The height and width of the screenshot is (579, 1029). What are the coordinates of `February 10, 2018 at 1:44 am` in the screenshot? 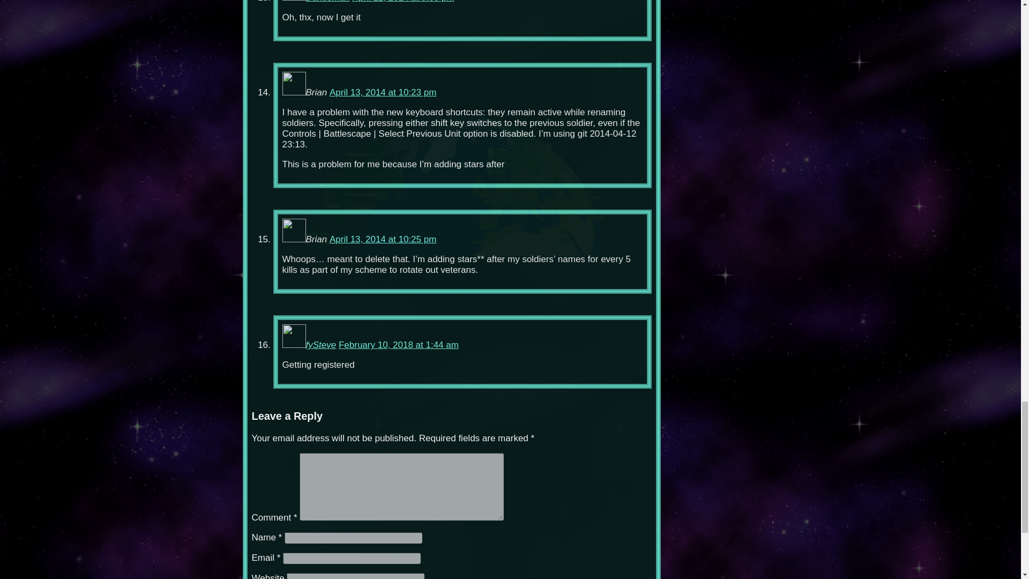 It's located at (399, 345).